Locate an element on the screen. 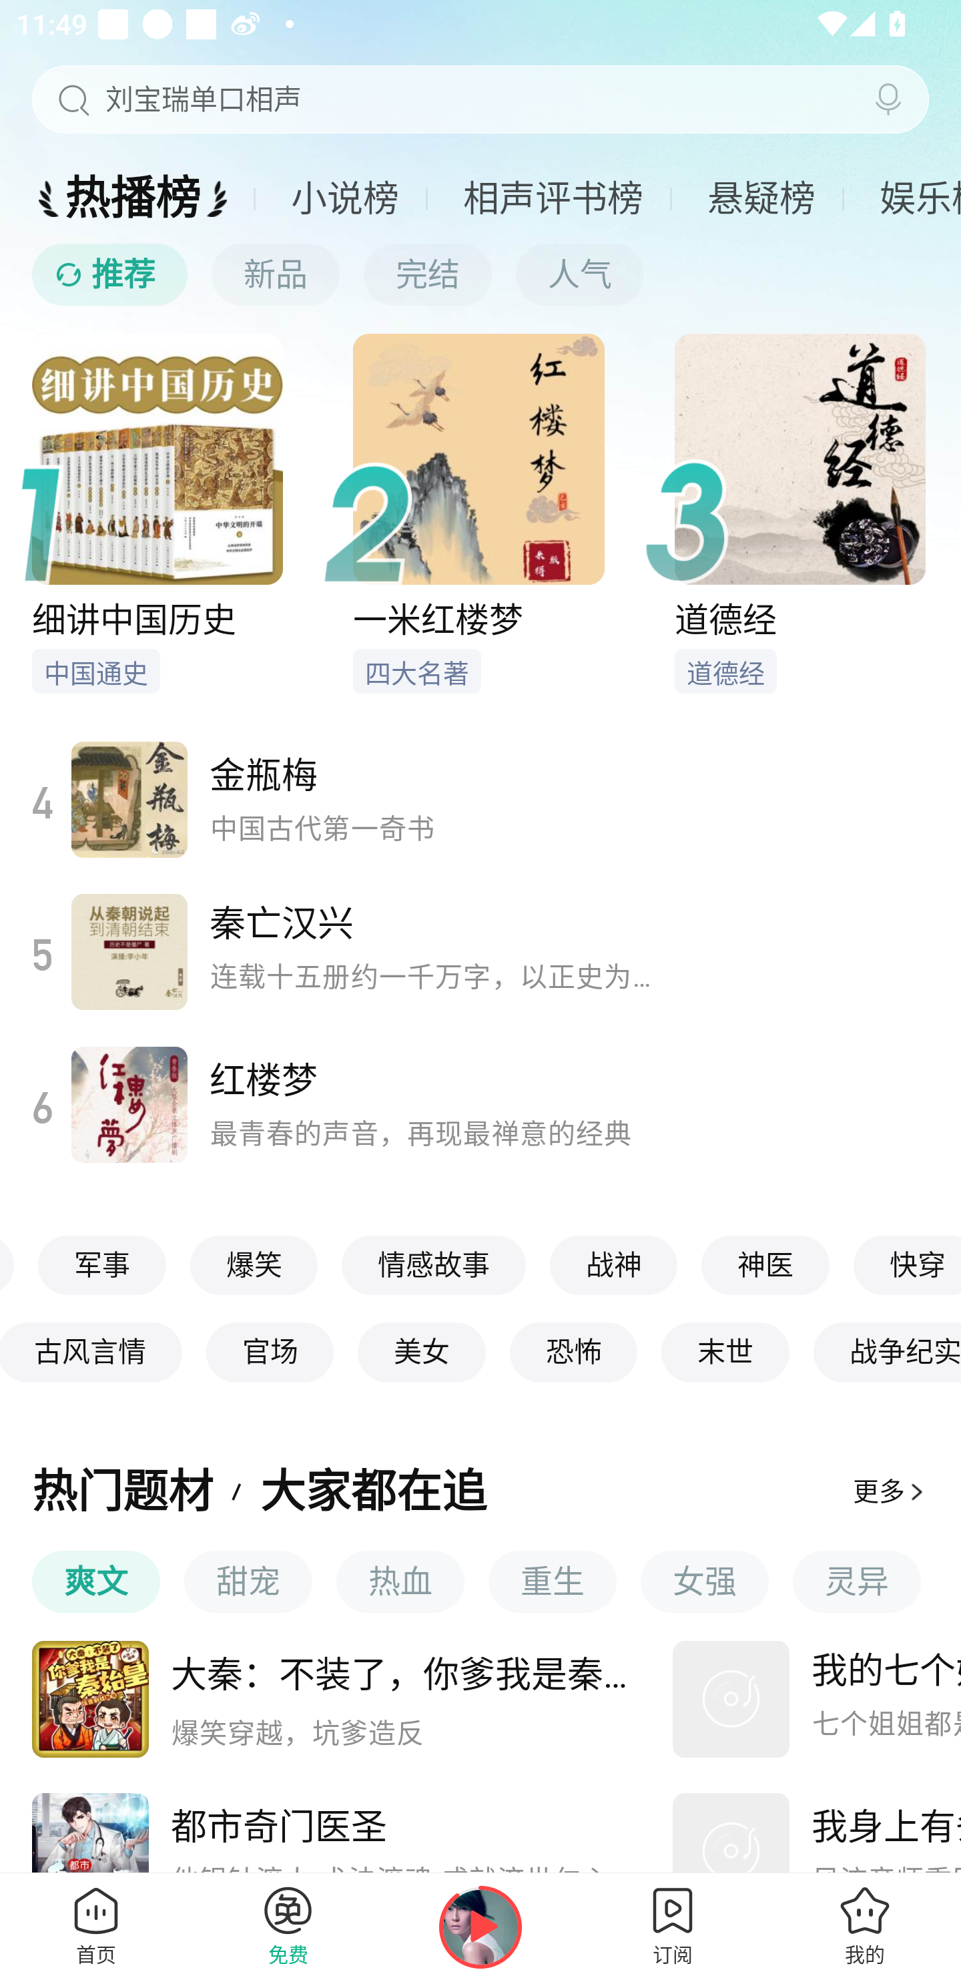 Image resolution: width=961 pixels, height=1976 pixels. 大秦：不装了，你爹我是秦始皇 爆笑穿越，坑爹造反 is located at coordinates (340, 1699).